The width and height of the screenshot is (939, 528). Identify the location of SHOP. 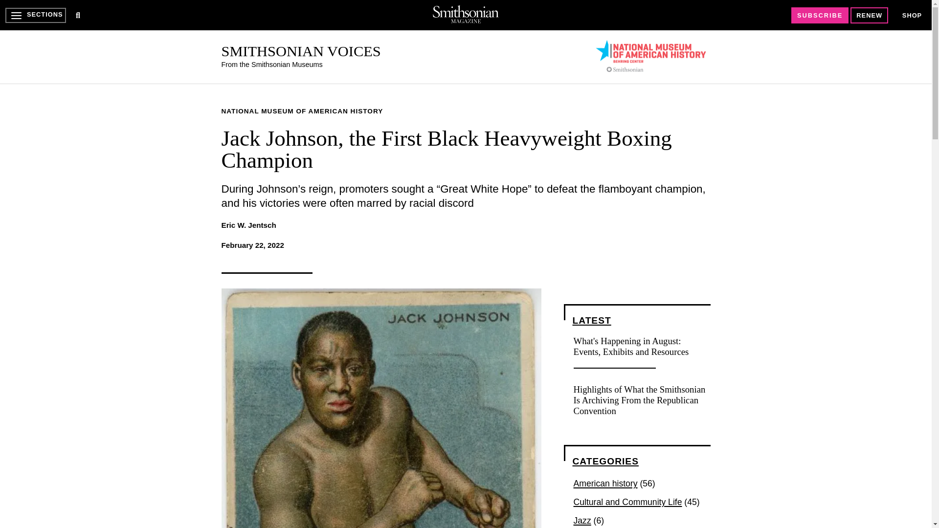
(912, 15).